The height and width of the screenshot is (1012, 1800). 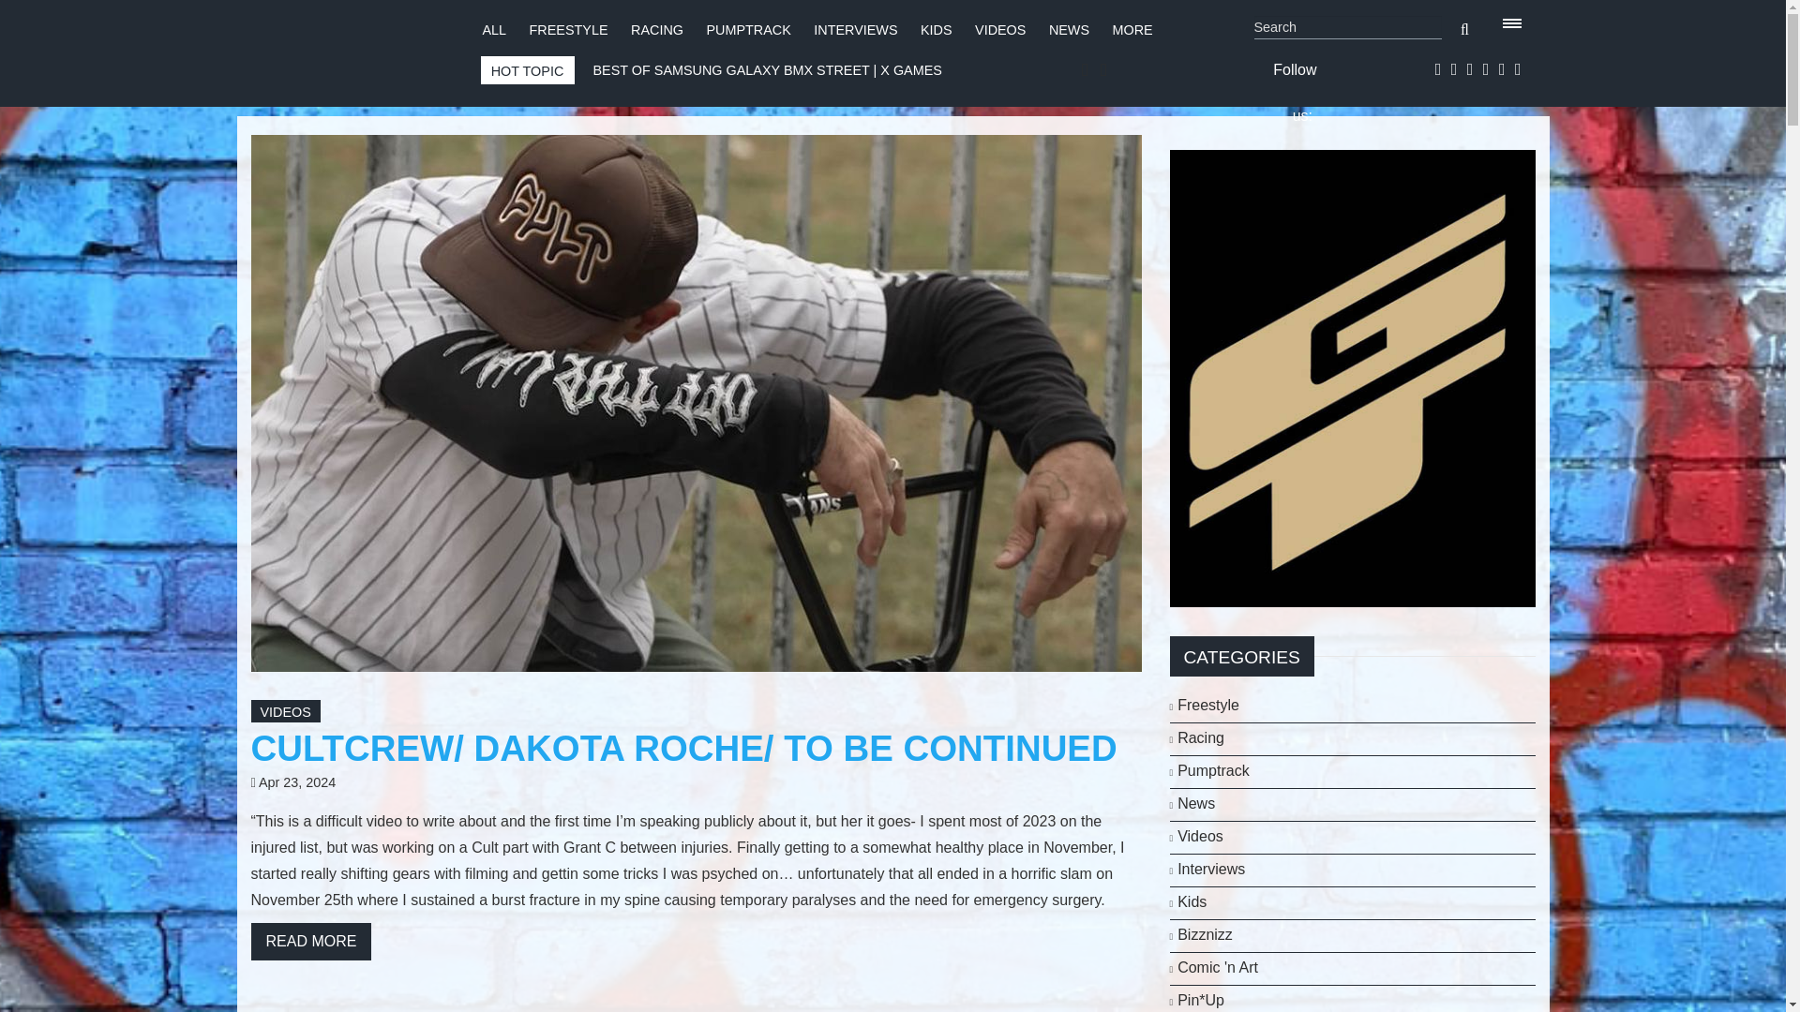 What do you see at coordinates (936, 30) in the screenshot?
I see `KIDS` at bounding box center [936, 30].